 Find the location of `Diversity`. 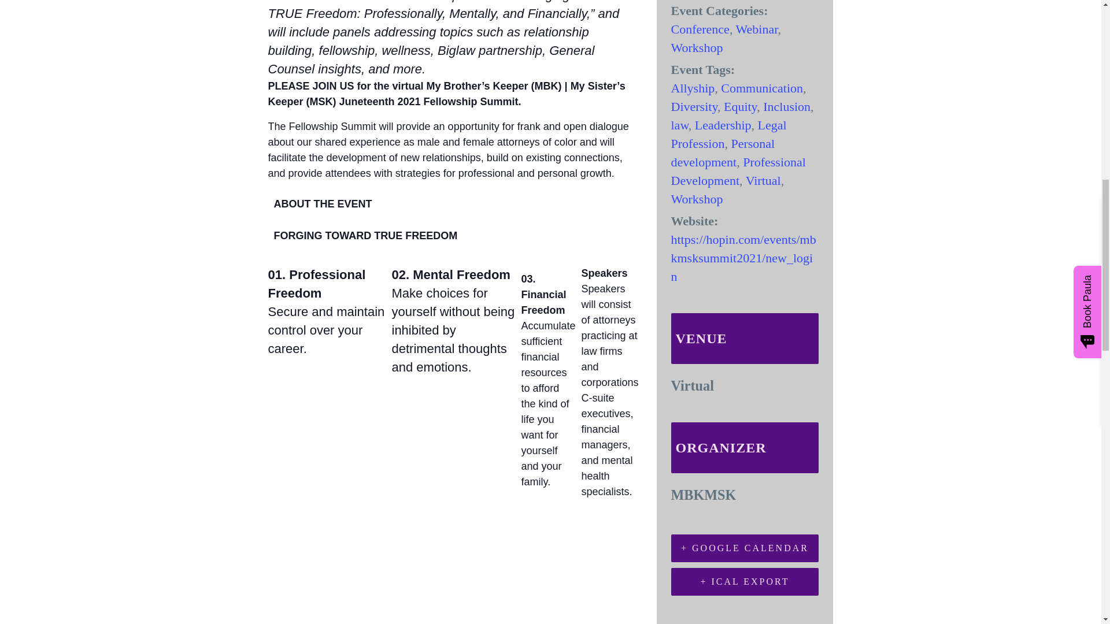

Diversity is located at coordinates (694, 106).